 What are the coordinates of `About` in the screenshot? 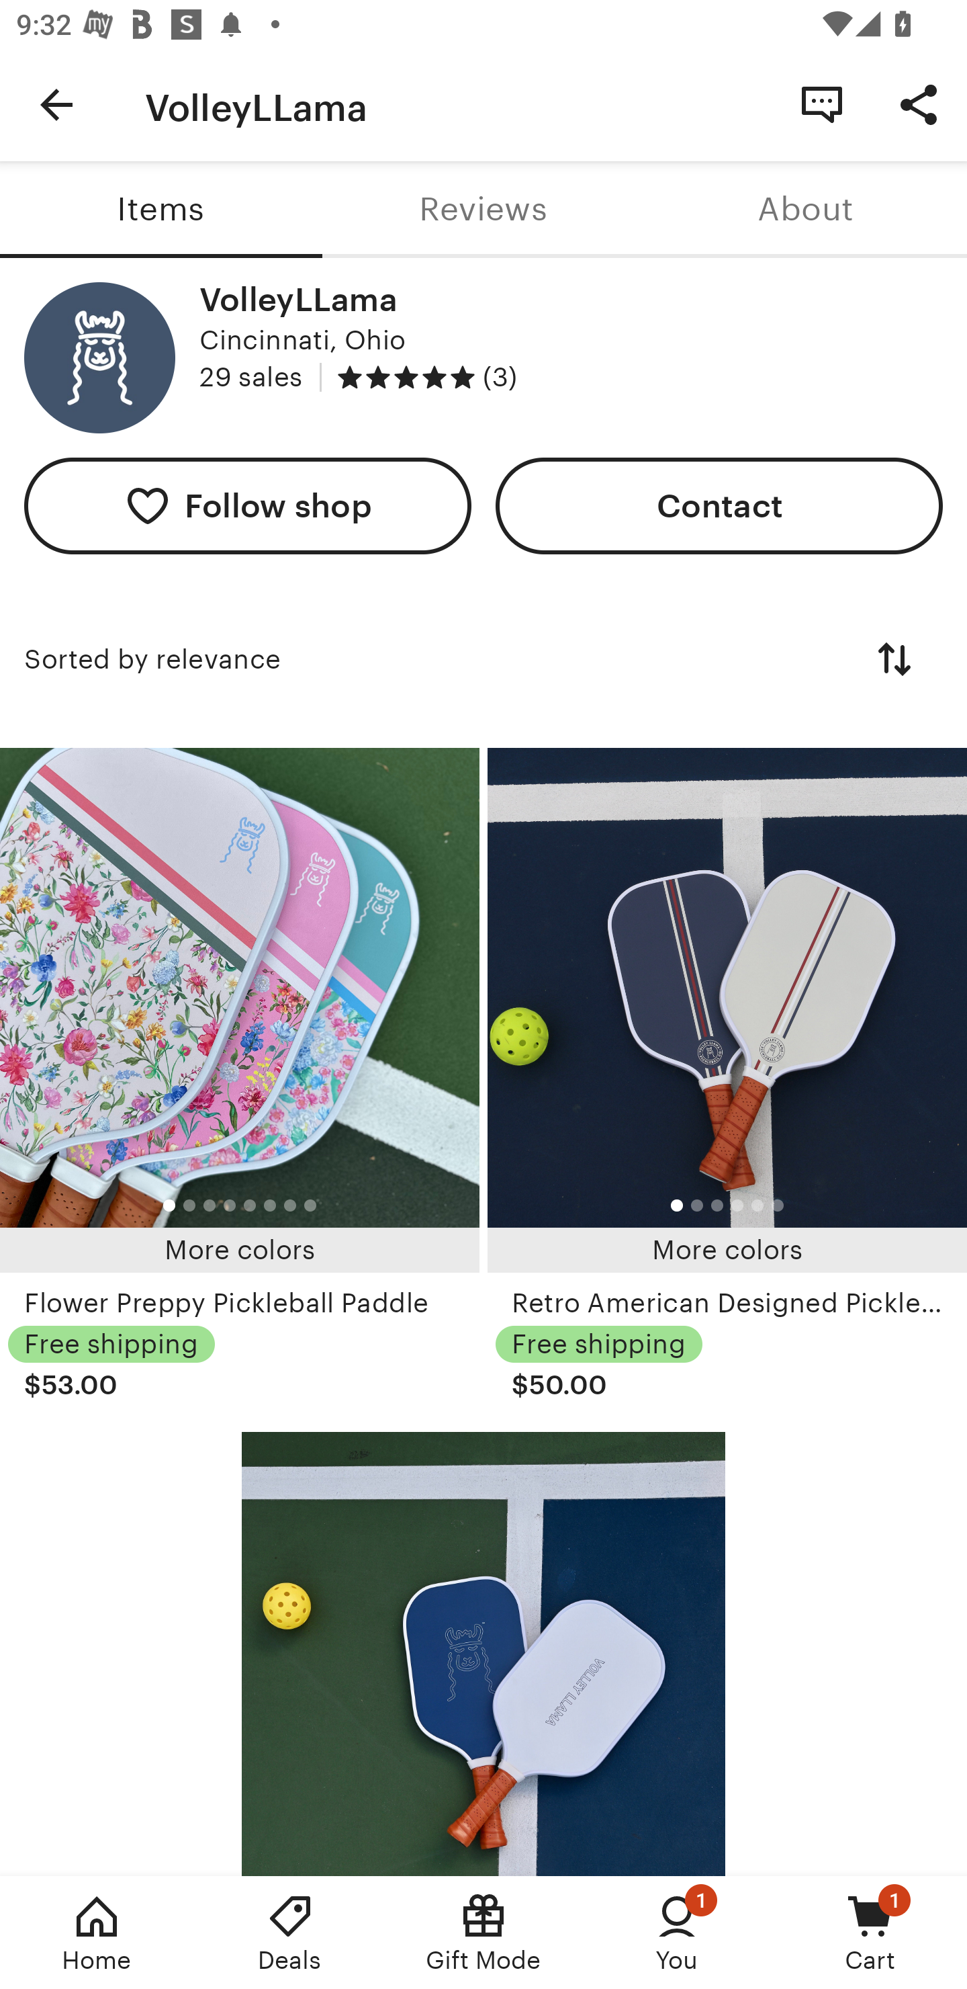 It's located at (806, 210).